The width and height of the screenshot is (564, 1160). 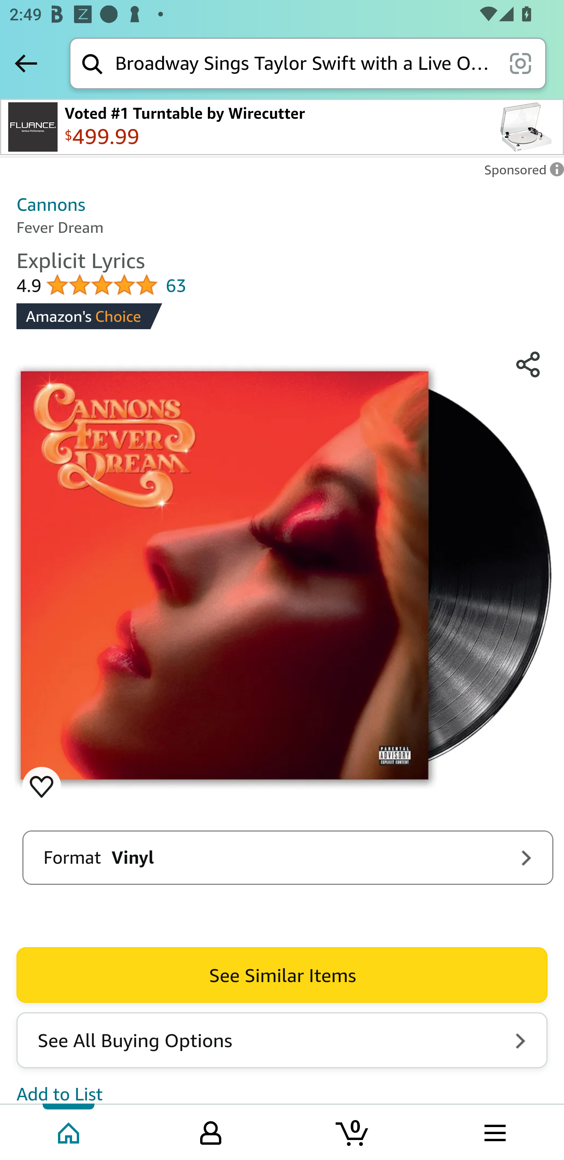 I want to click on Your Amazon.com Tab 2 of 4, so click(x=211, y=1131).